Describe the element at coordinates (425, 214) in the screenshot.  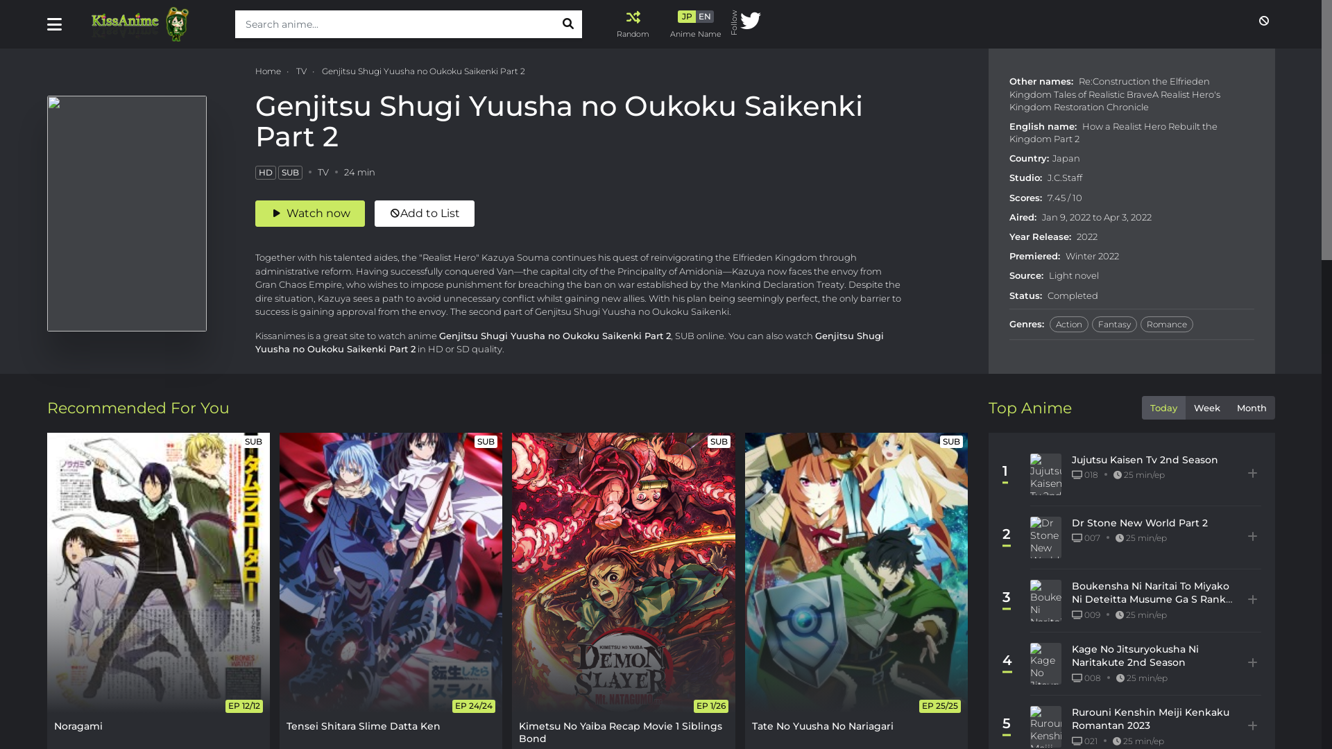
I see `Add to List` at that location.